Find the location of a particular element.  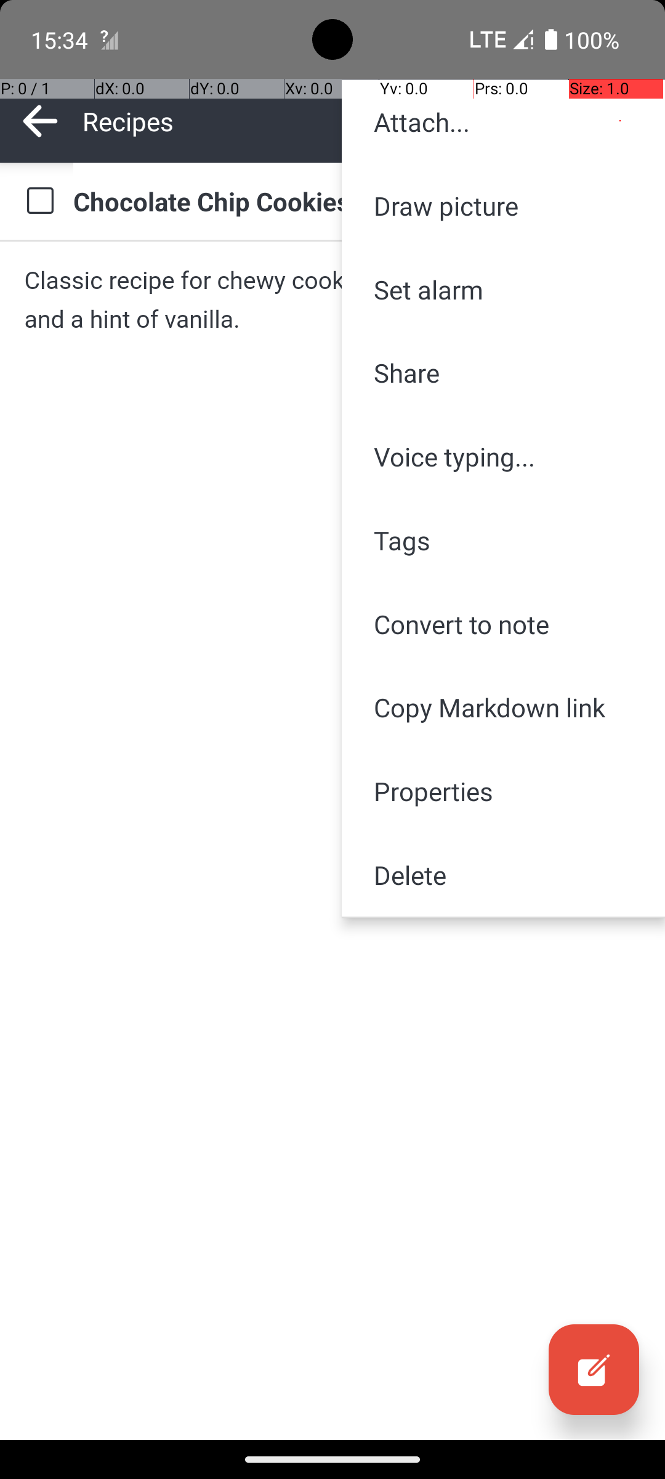

Set alarm is located at coordinates (504, 290).